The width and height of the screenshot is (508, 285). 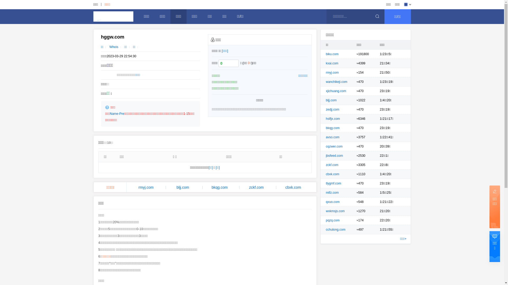 I want to click on bljj.com, so click(x=183, y=187).